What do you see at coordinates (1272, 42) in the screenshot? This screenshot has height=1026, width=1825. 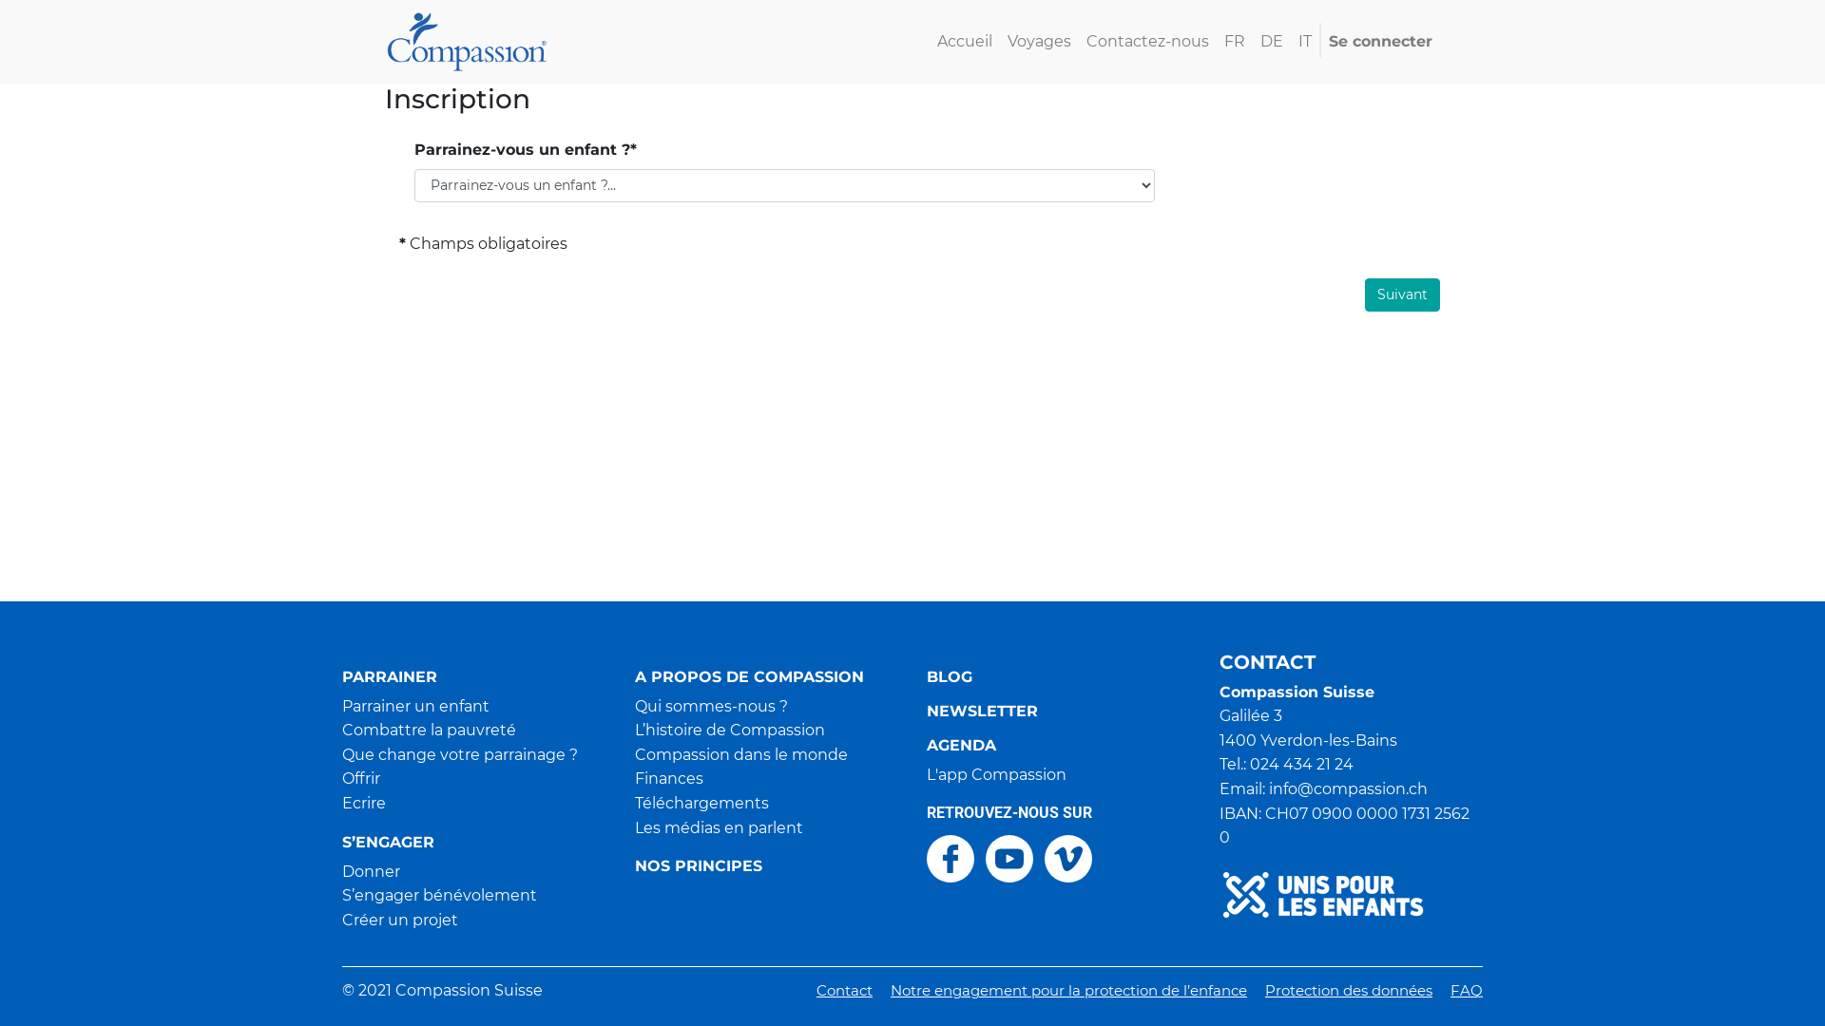 I see `DE` at bounding box center [1272, 42].